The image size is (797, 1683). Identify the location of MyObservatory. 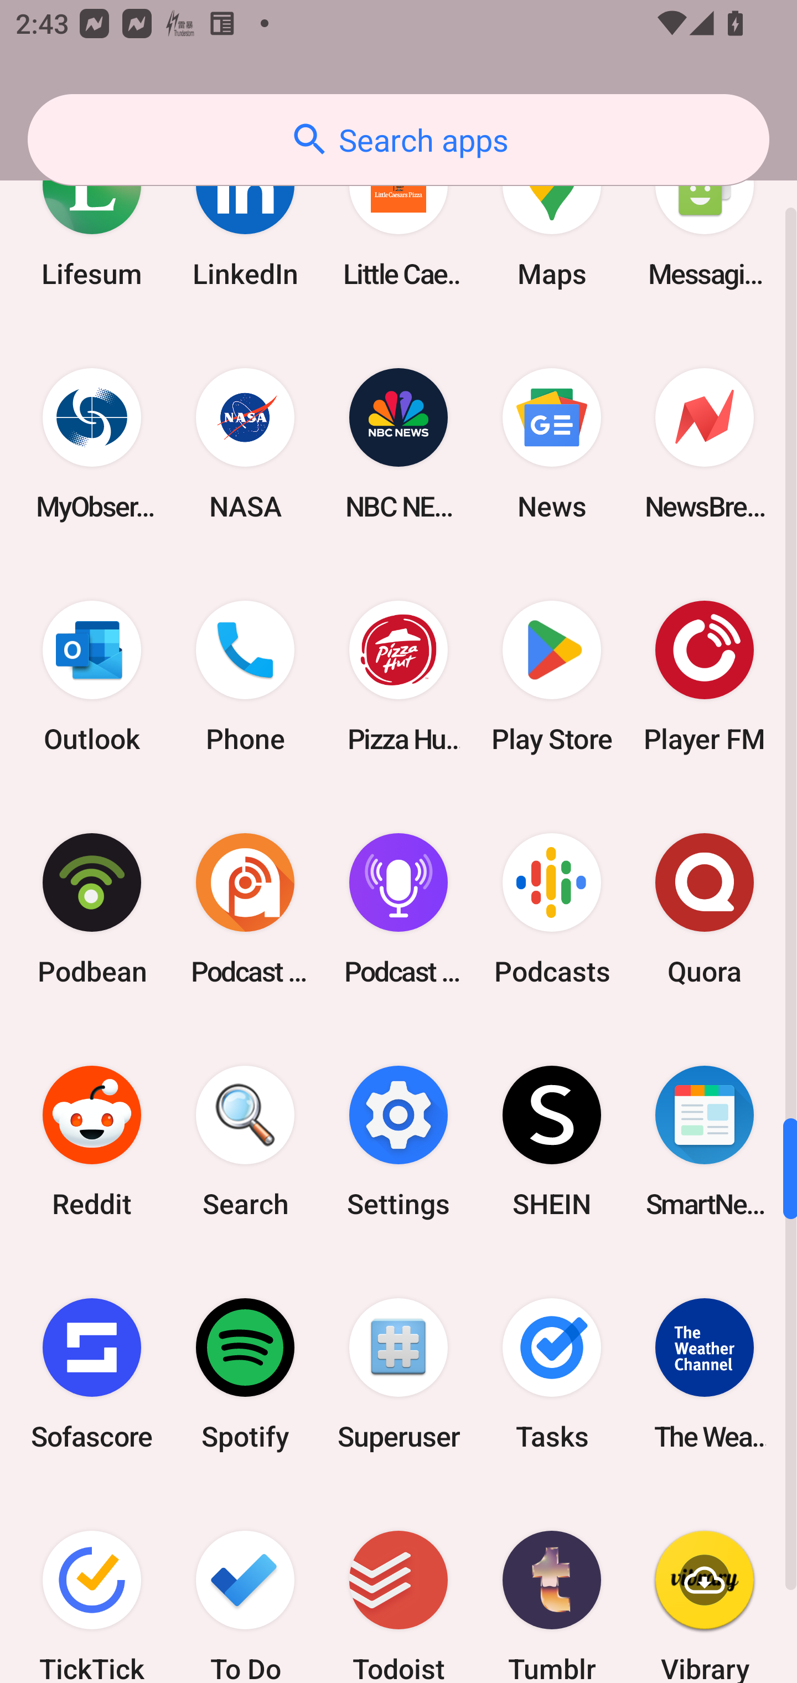
(92, 444).